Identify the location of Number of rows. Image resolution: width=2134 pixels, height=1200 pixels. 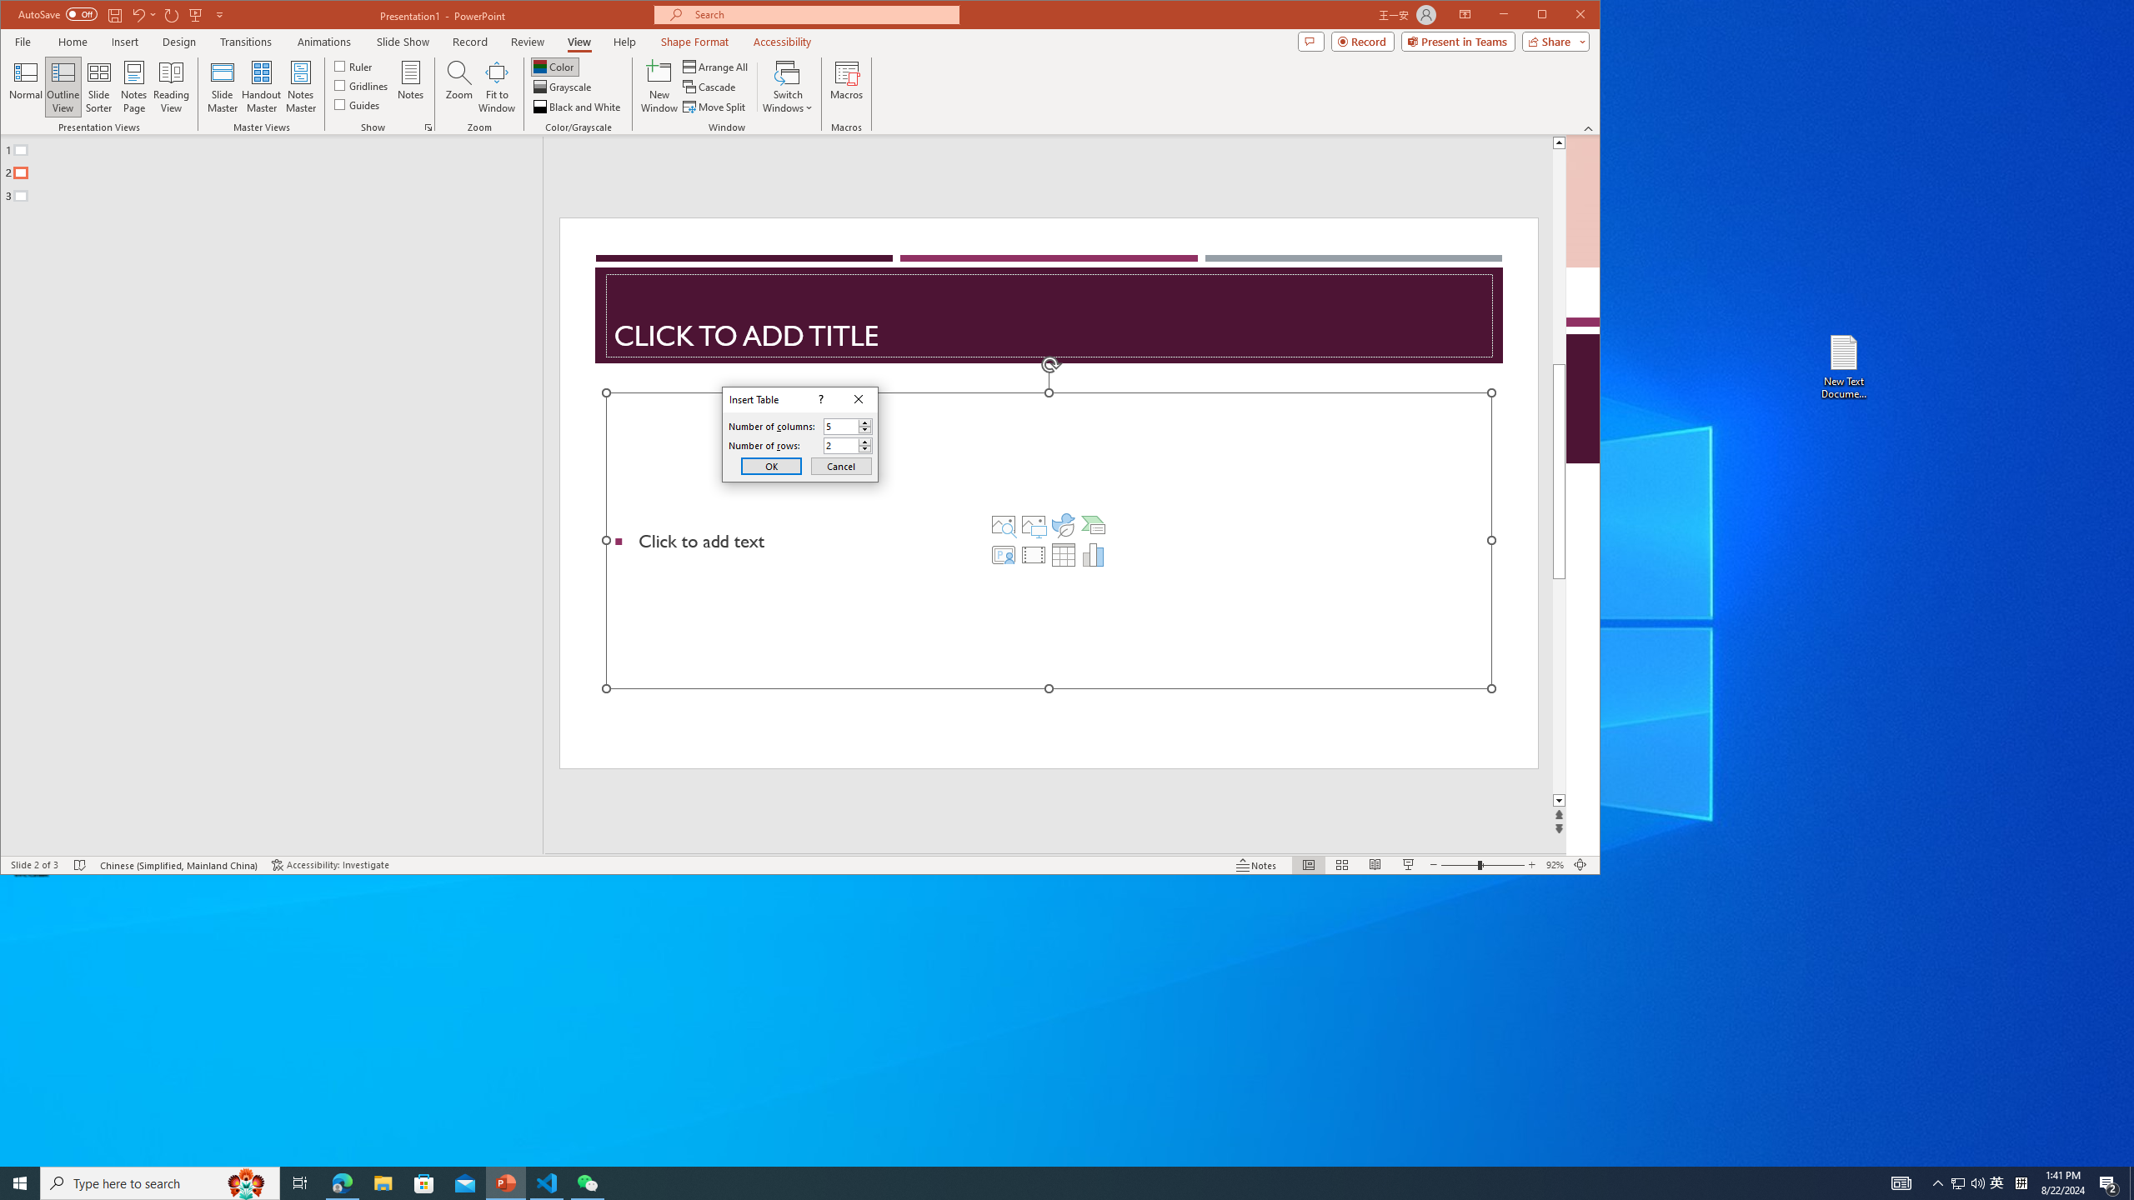
(849, 445).